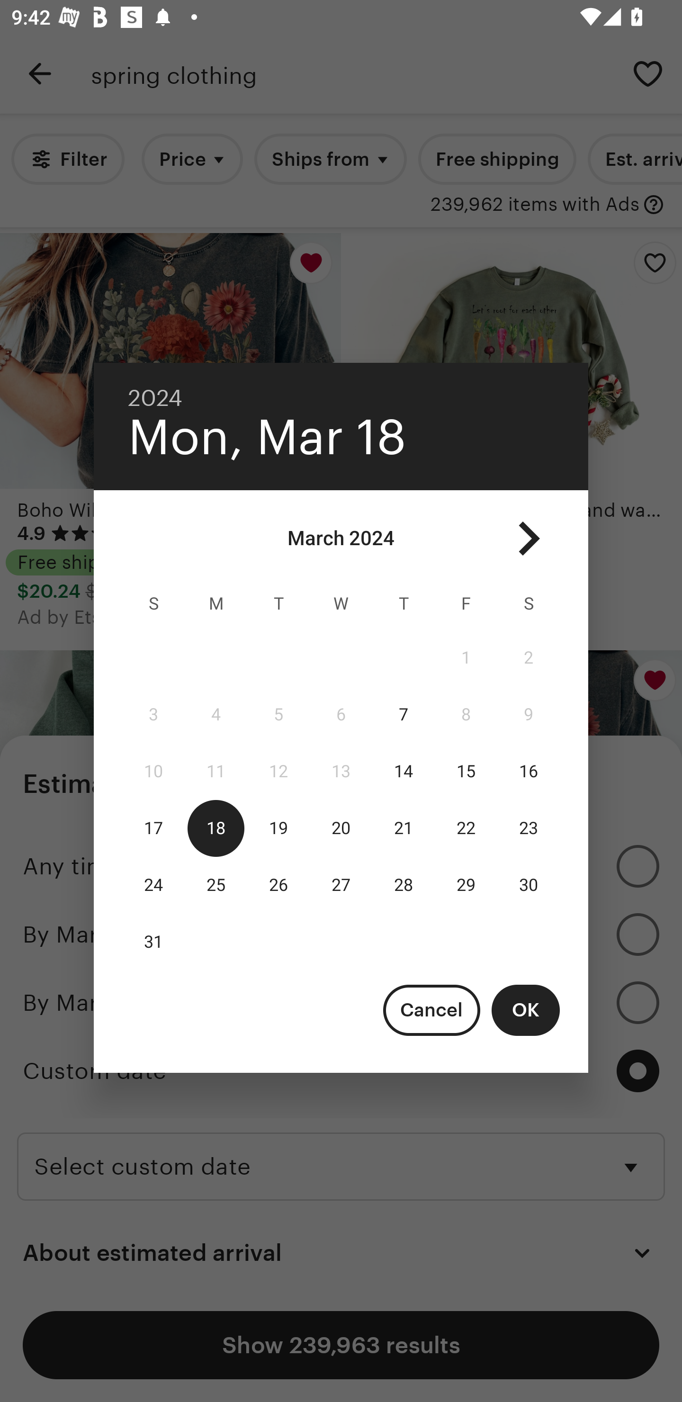 This screenshot has height=1402, width=682. Describe the element at coordinates (466, 772) in the screenshot. I see `15 15 March 2024` at that location.